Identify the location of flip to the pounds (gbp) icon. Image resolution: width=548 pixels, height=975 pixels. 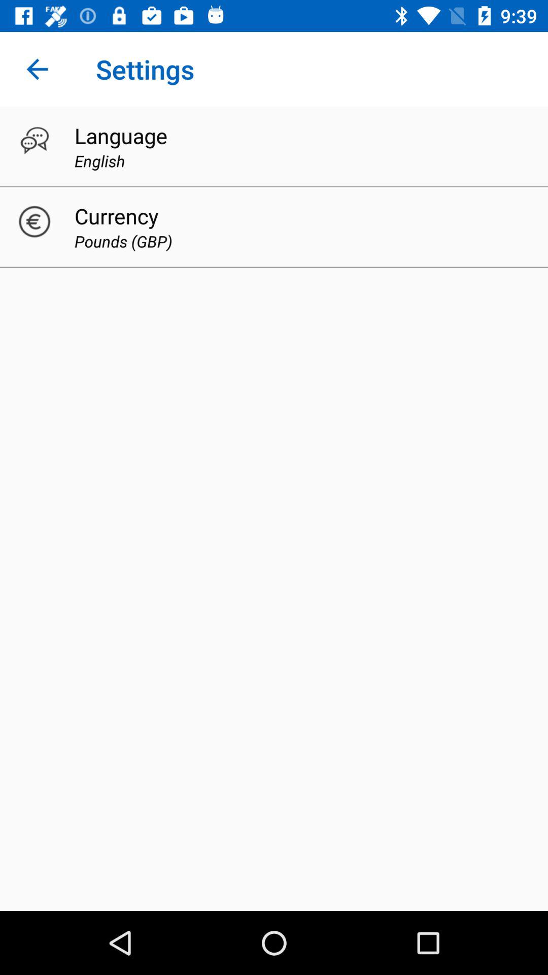
(123, 241).